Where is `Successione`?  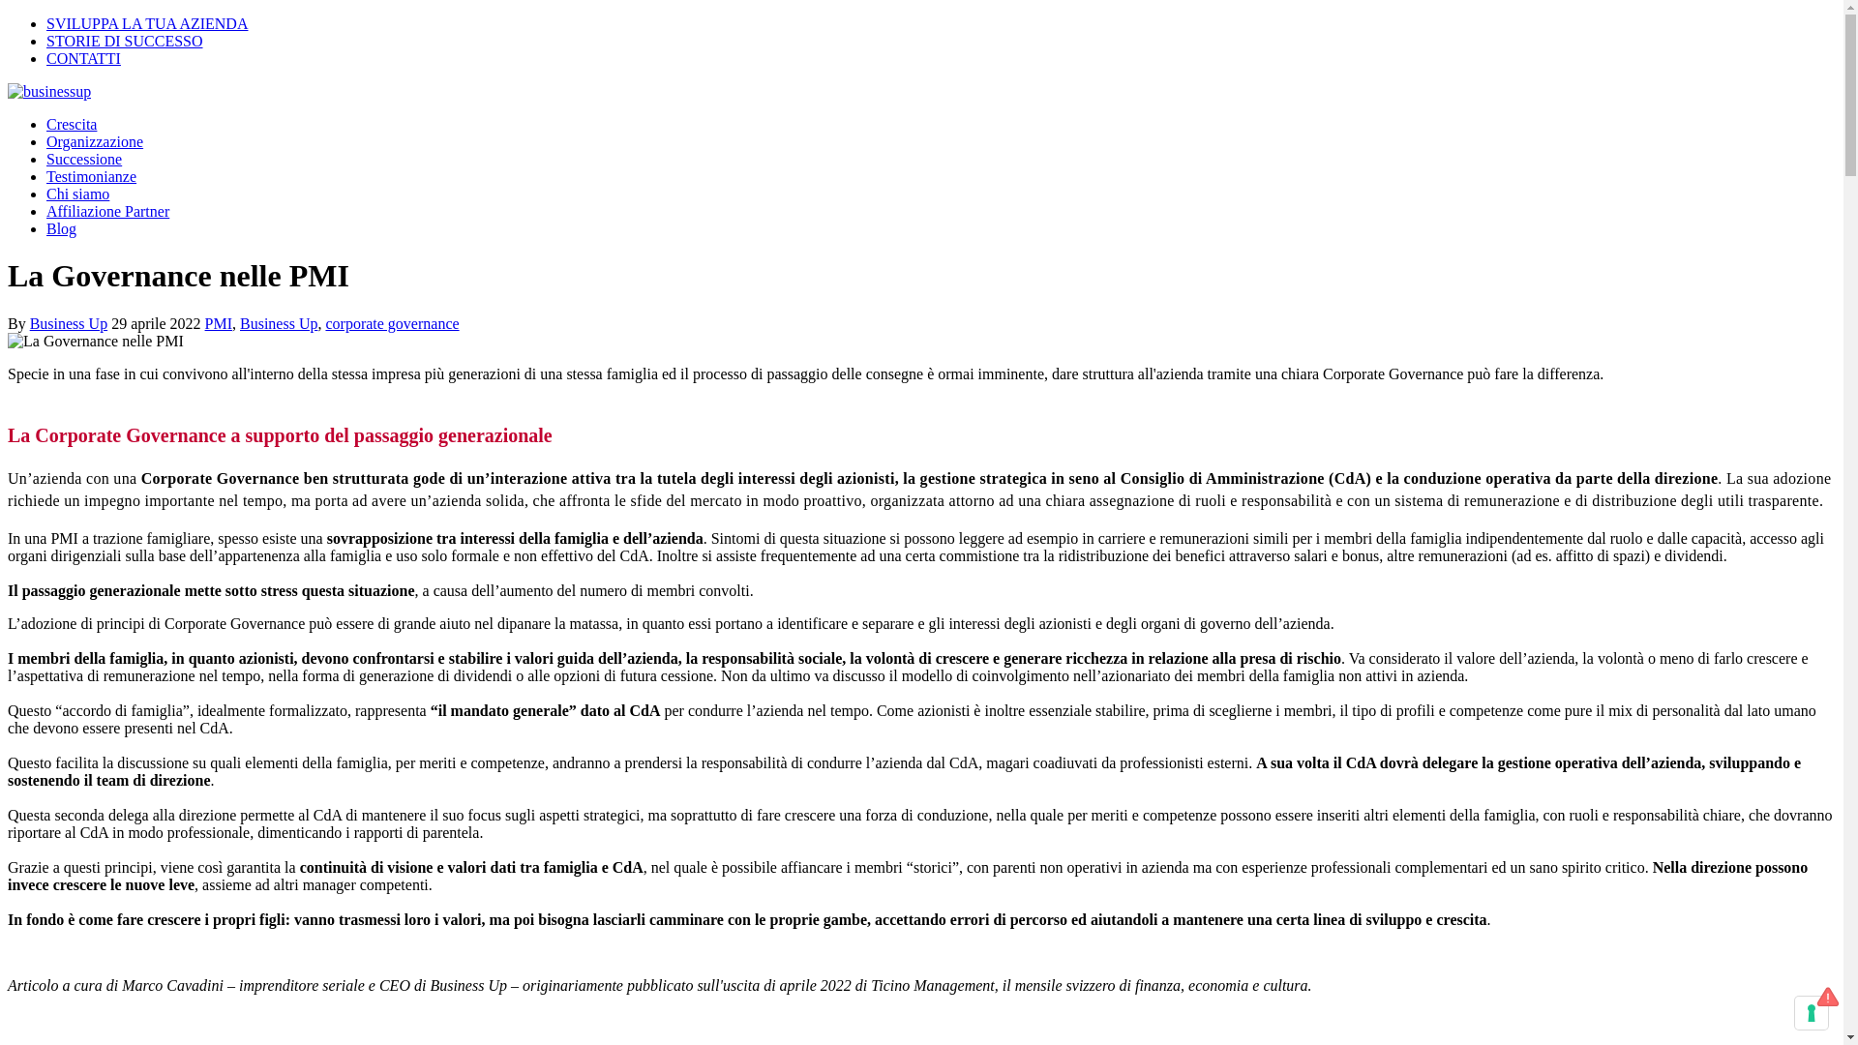
Successione is located at coordinates (84, 159).